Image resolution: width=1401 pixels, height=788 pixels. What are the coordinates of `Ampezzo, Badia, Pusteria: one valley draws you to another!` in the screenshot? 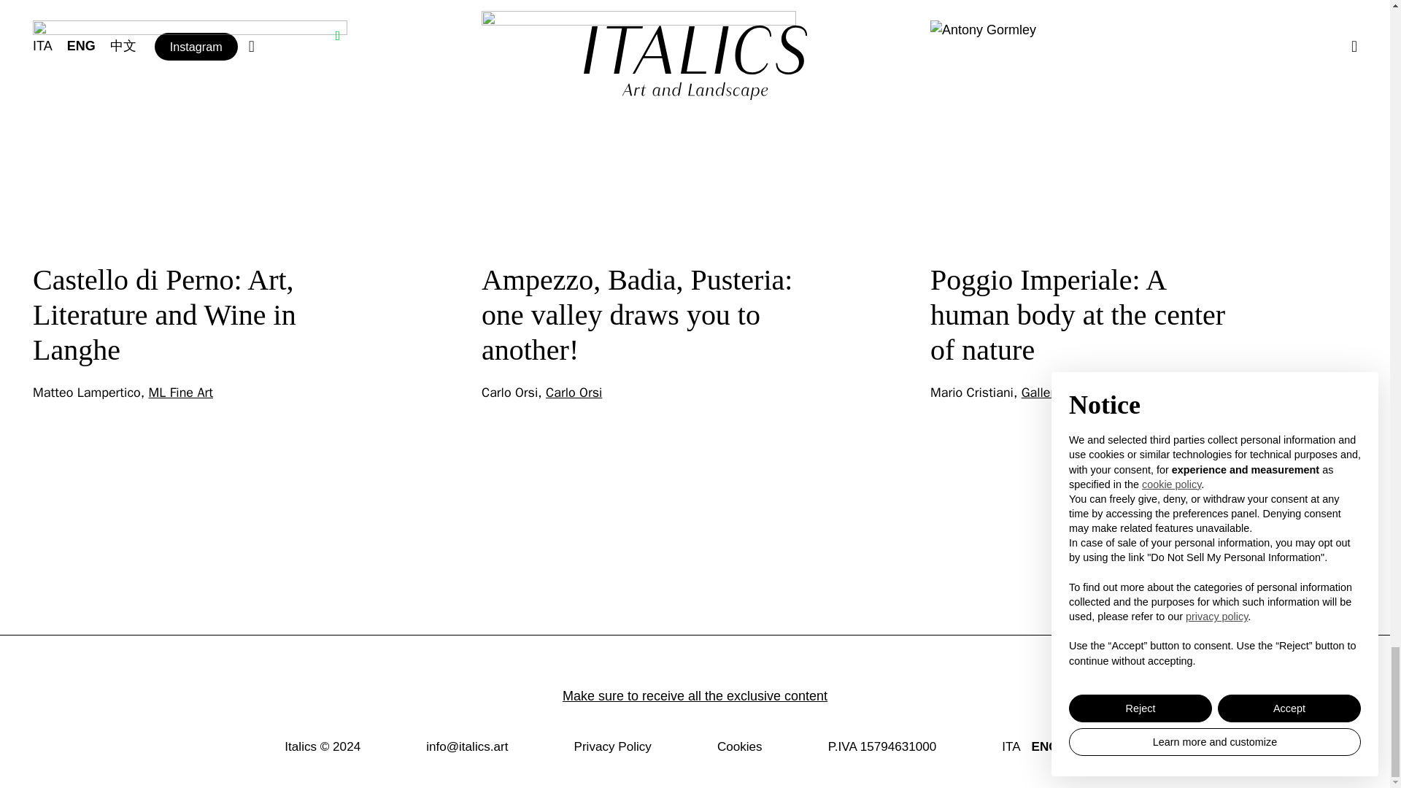 It's located at (637, 314).